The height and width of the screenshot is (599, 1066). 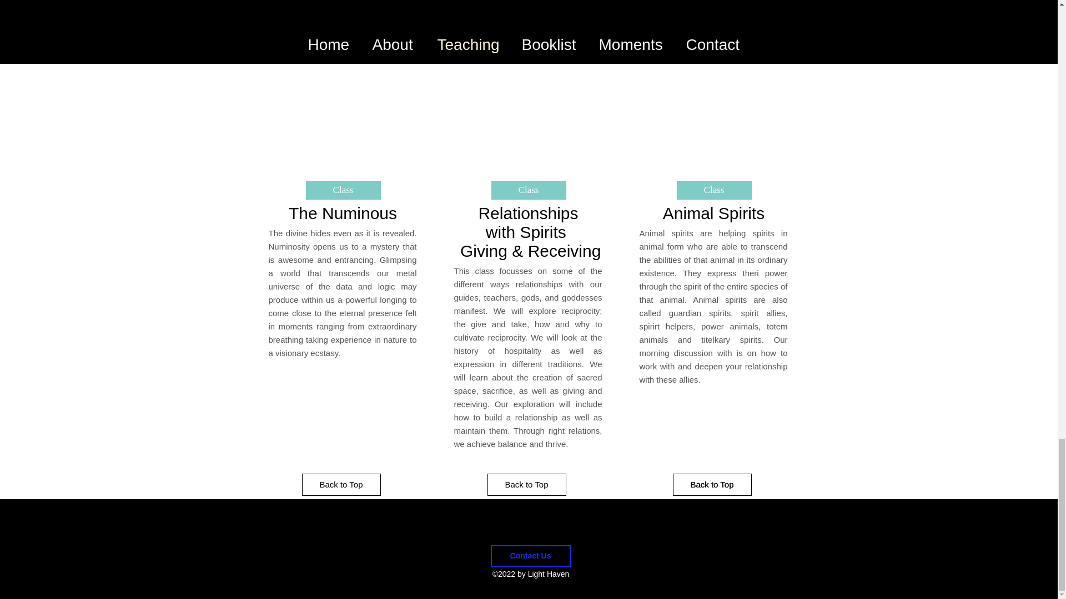 What do you see at coordinates (712, 485) in the screenshot?
I see `Back to Top` at bounding box center [712, 485].